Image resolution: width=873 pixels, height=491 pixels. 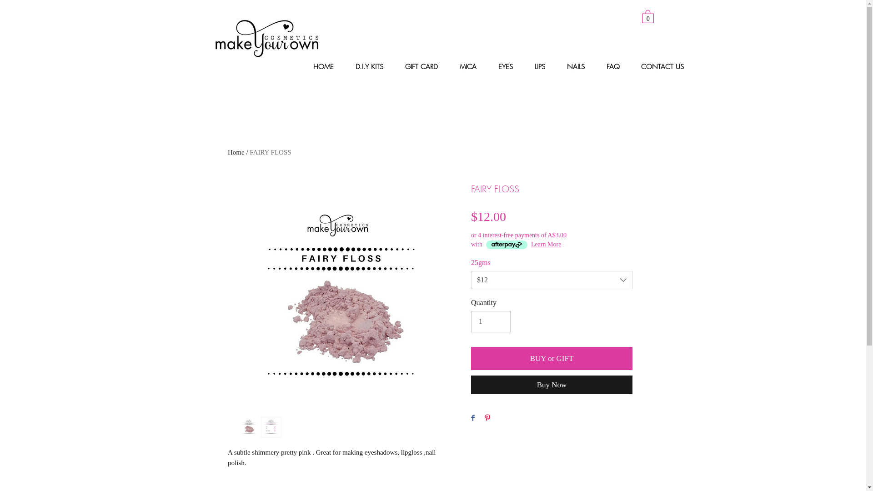 What do you see at coordinates (617, 67) in the screenshot?
I see `FAQ` at bounding box center [617, 67].